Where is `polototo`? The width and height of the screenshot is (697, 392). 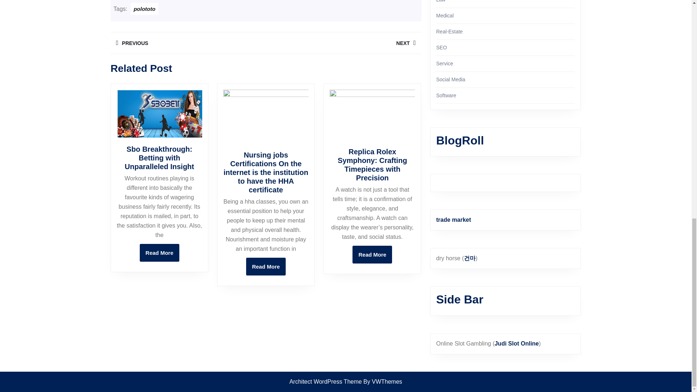
polototo is located at coordinates (144, 9).